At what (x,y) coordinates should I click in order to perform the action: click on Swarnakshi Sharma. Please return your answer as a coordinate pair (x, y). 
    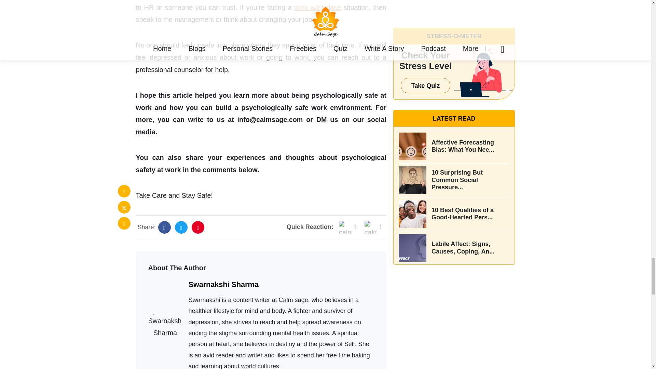
    Looking at the image, I should click on (223, 284).